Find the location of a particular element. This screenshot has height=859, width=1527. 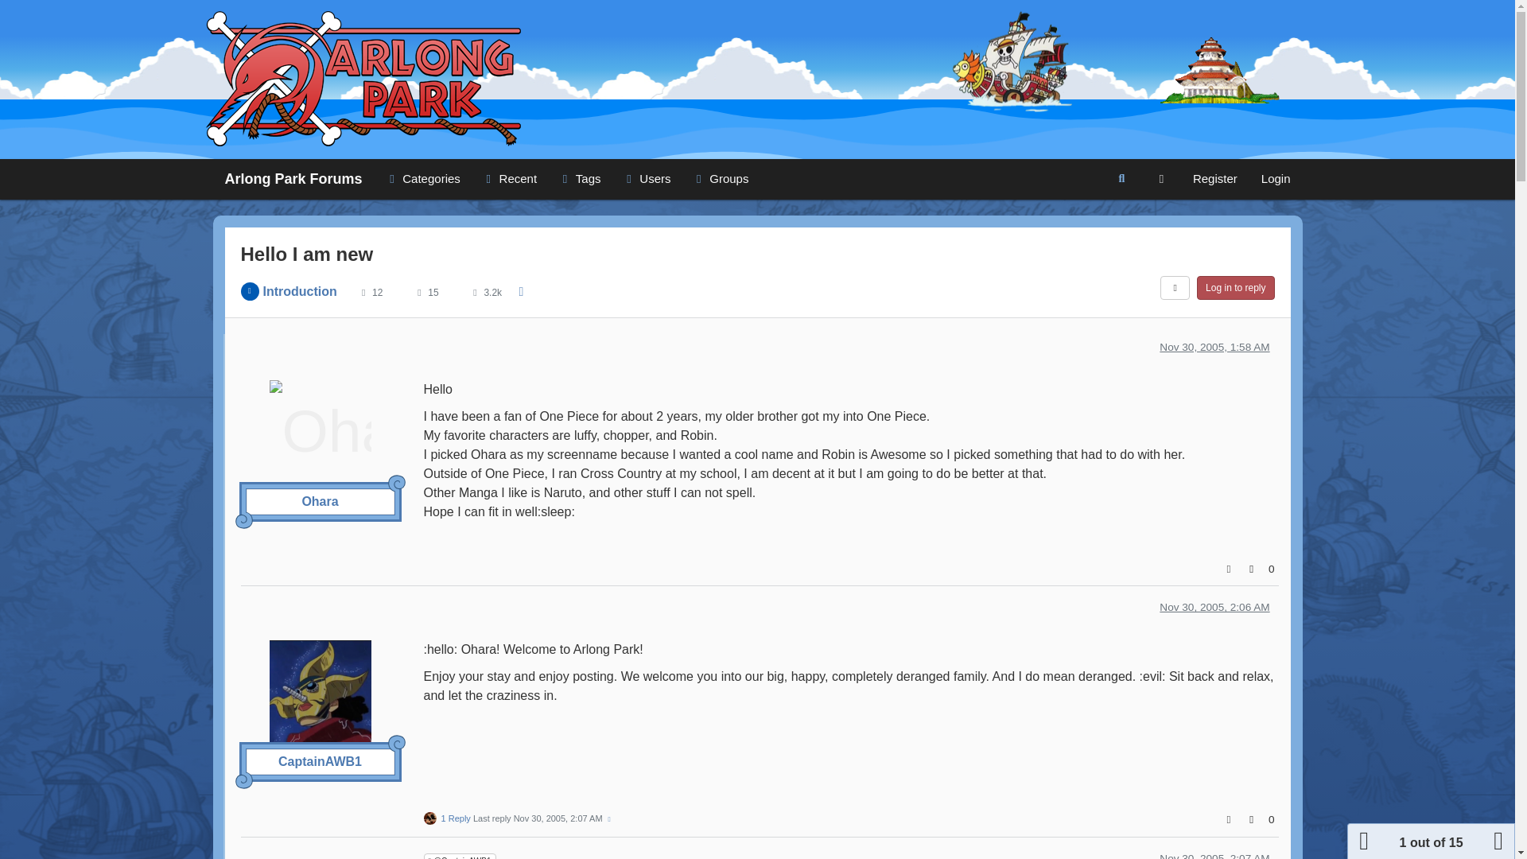

Users is located at coordinates (646, 178).